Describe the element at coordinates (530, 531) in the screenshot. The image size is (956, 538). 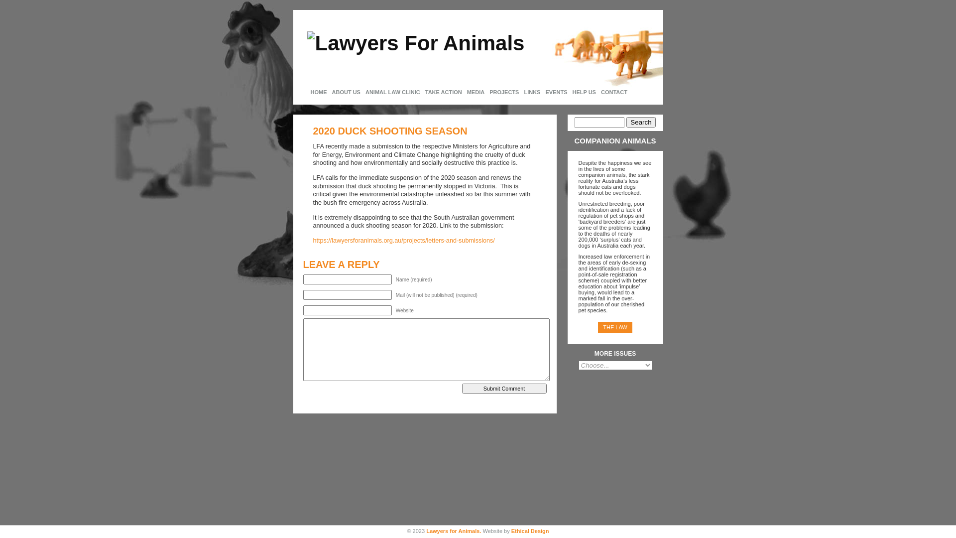
I see `Ethical Design` at that location.